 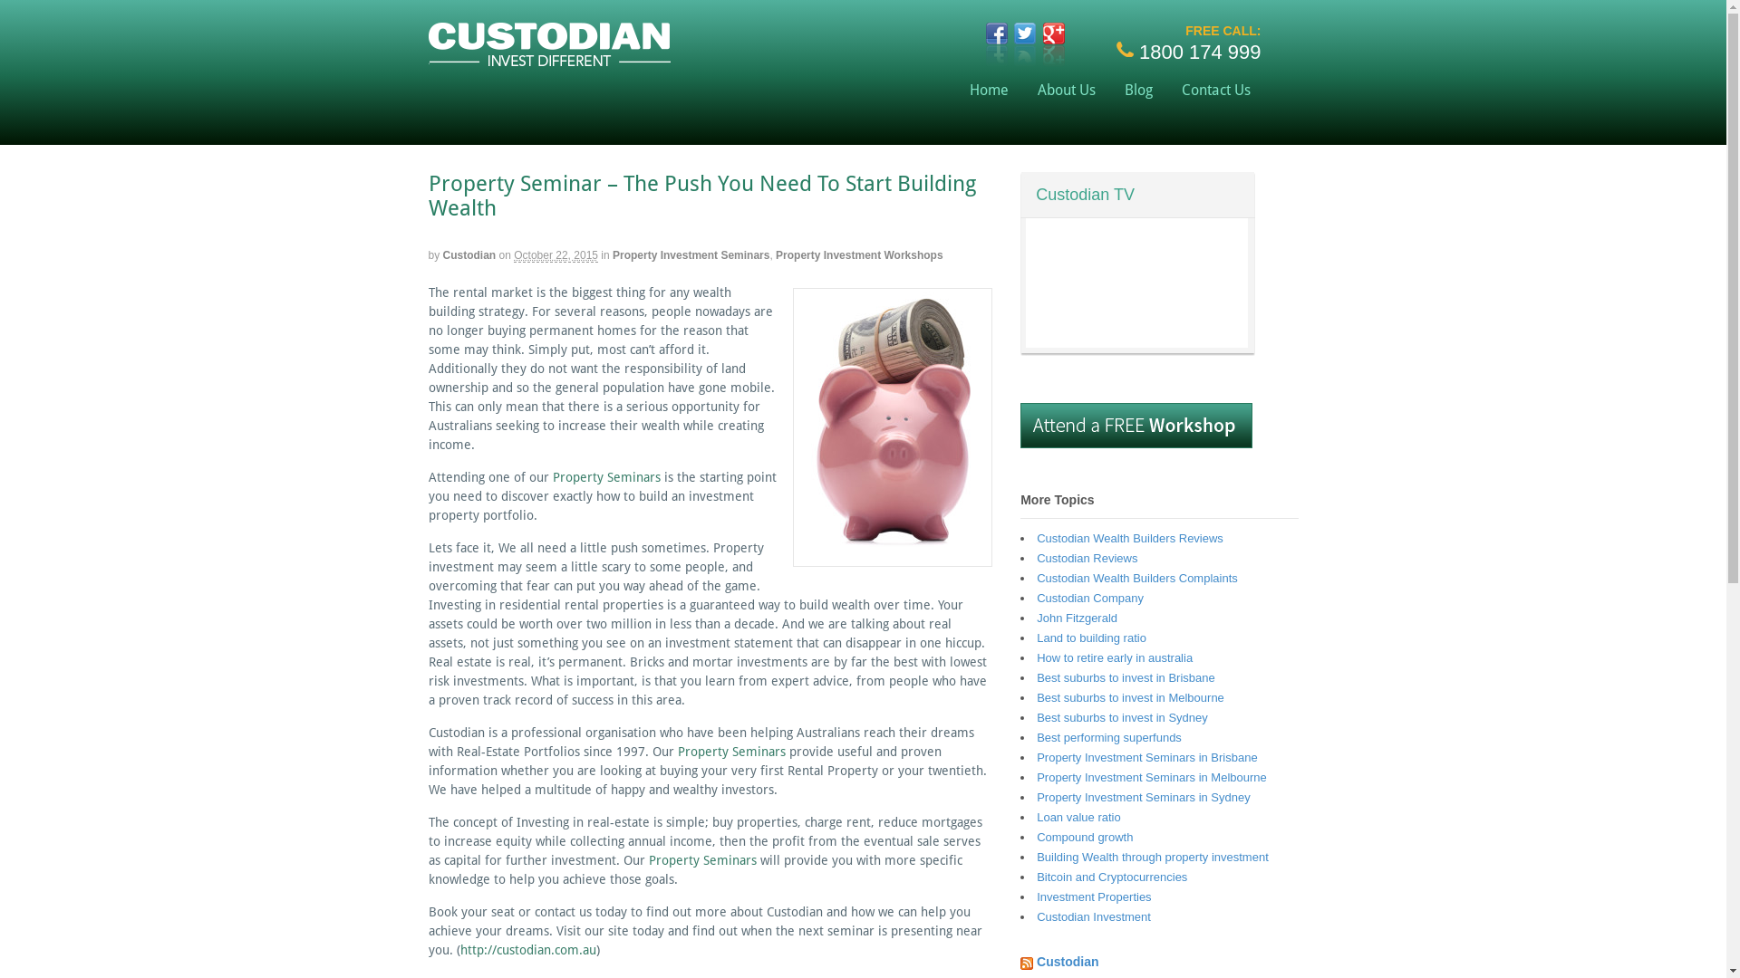 I want to click on Contact Us, so click(x=1216, y=91).